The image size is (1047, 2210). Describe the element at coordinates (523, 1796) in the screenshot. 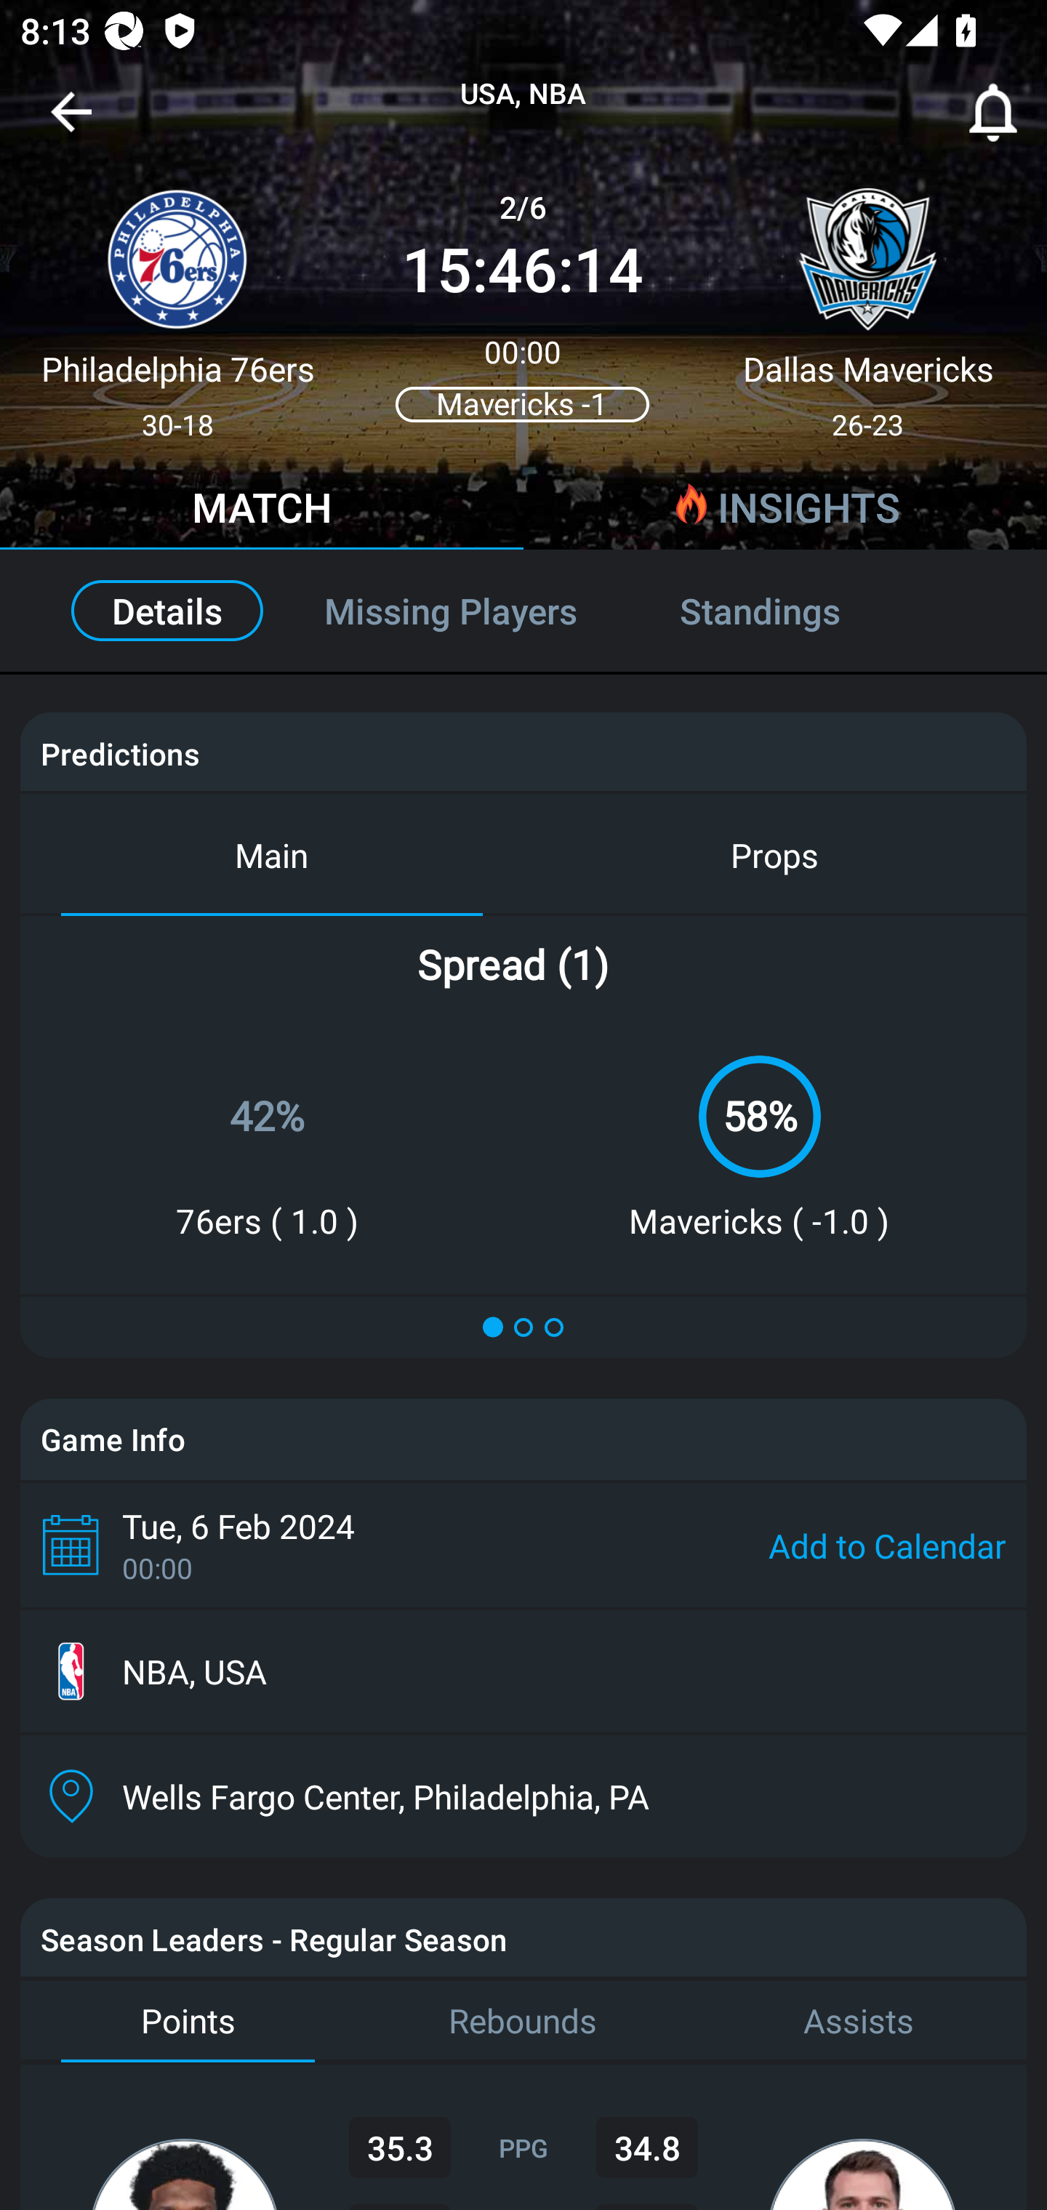

I see `Wells Fargo Center, Philadelphia, PA` at that location.